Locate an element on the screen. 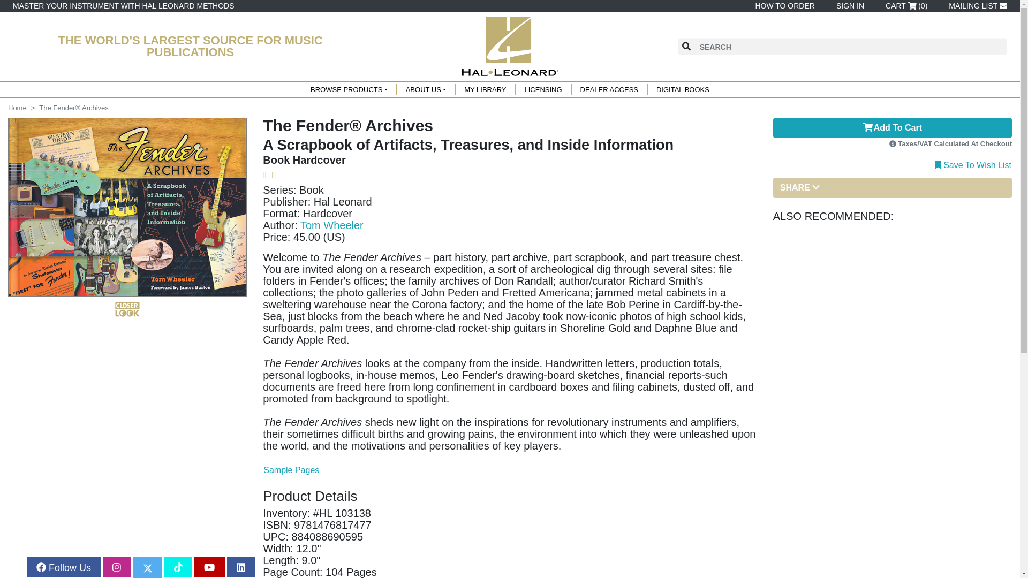 The height and width of the screenshot is (578, 1028). HOW TO ORDER is located at coordinates (783, 6).